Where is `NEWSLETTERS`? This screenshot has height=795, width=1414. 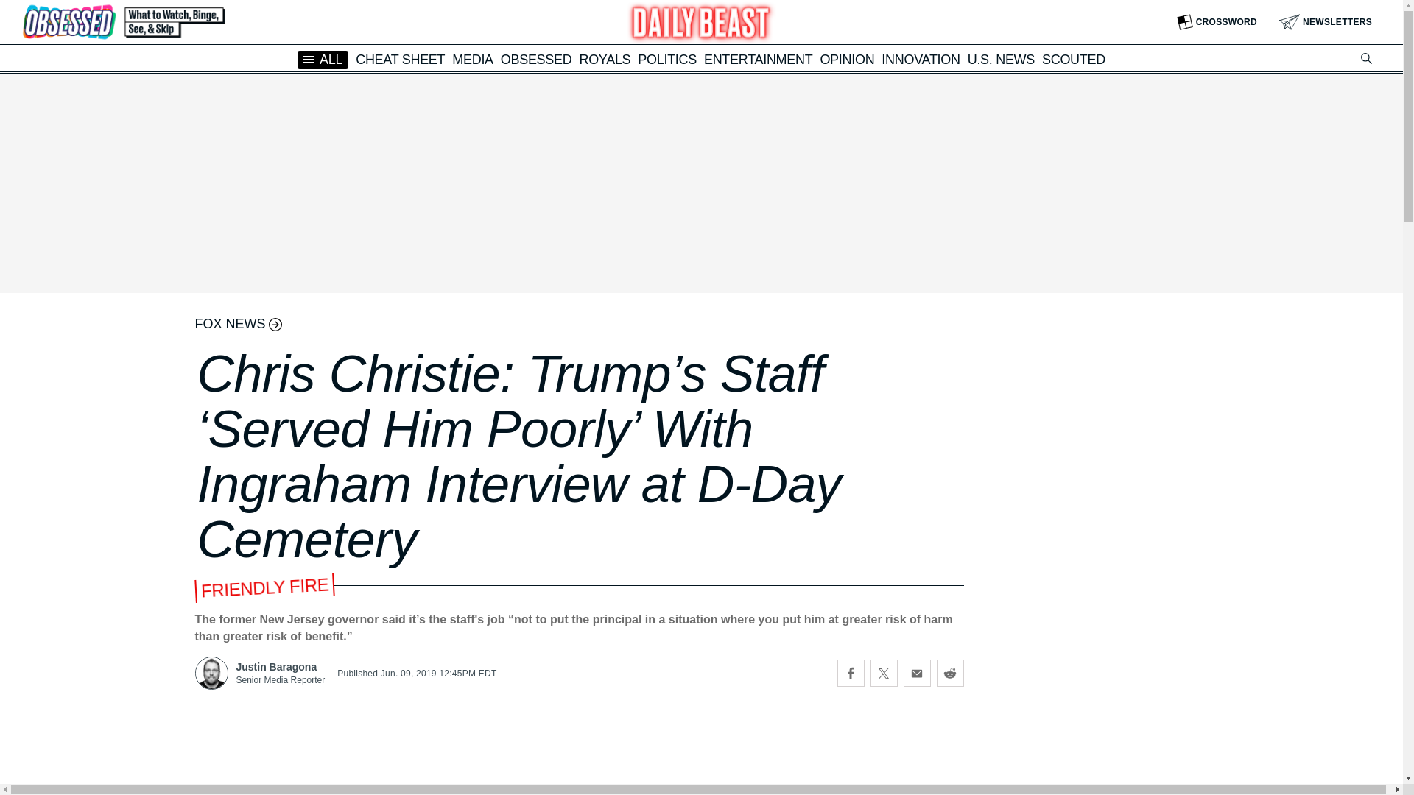 NEWSLETTERS is located at coordinates (1326, 22).